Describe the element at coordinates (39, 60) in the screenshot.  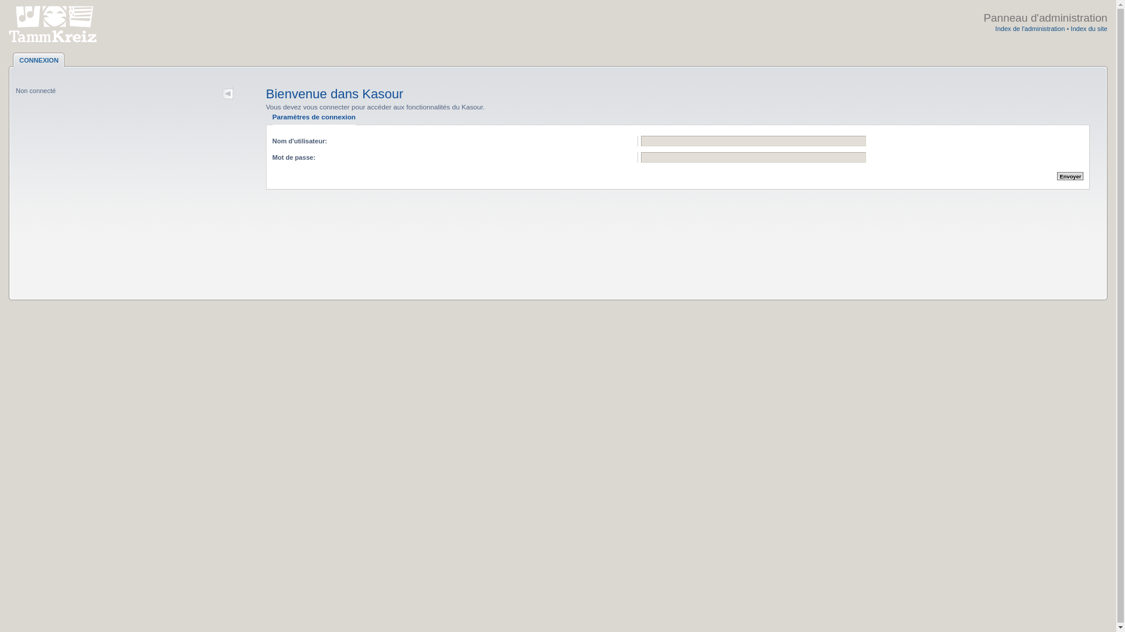
I see `CONNEXION` at that location.